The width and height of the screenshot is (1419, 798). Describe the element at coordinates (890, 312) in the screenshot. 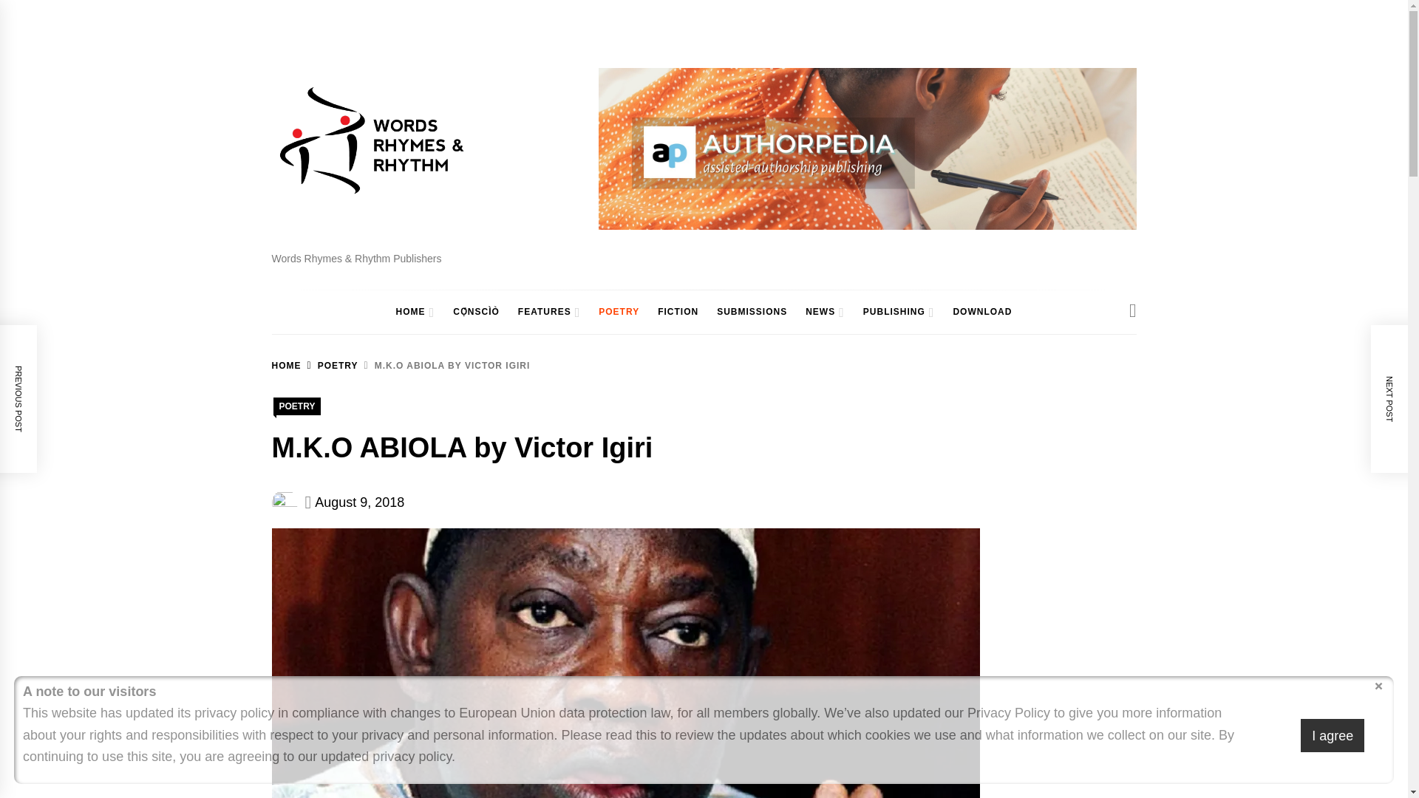

I see `PUBLISHING` at that location.